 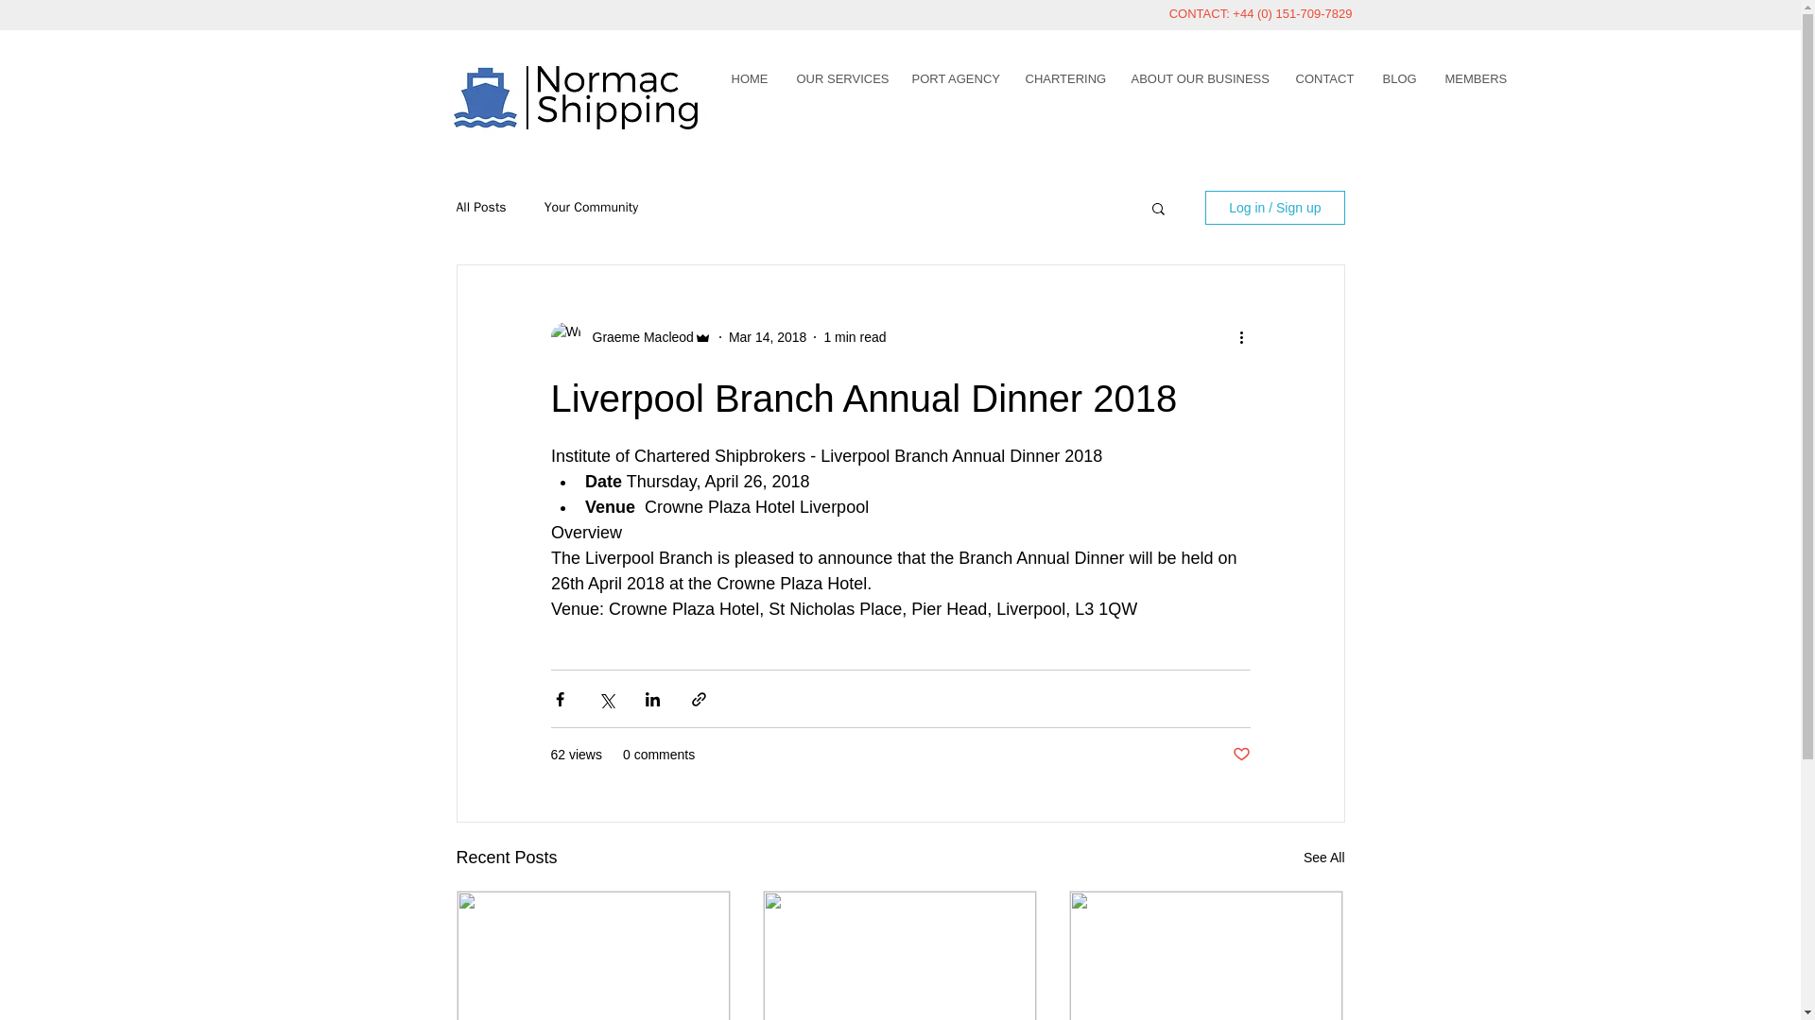 I want to click on 1 min read, so click(x=855, y=335).